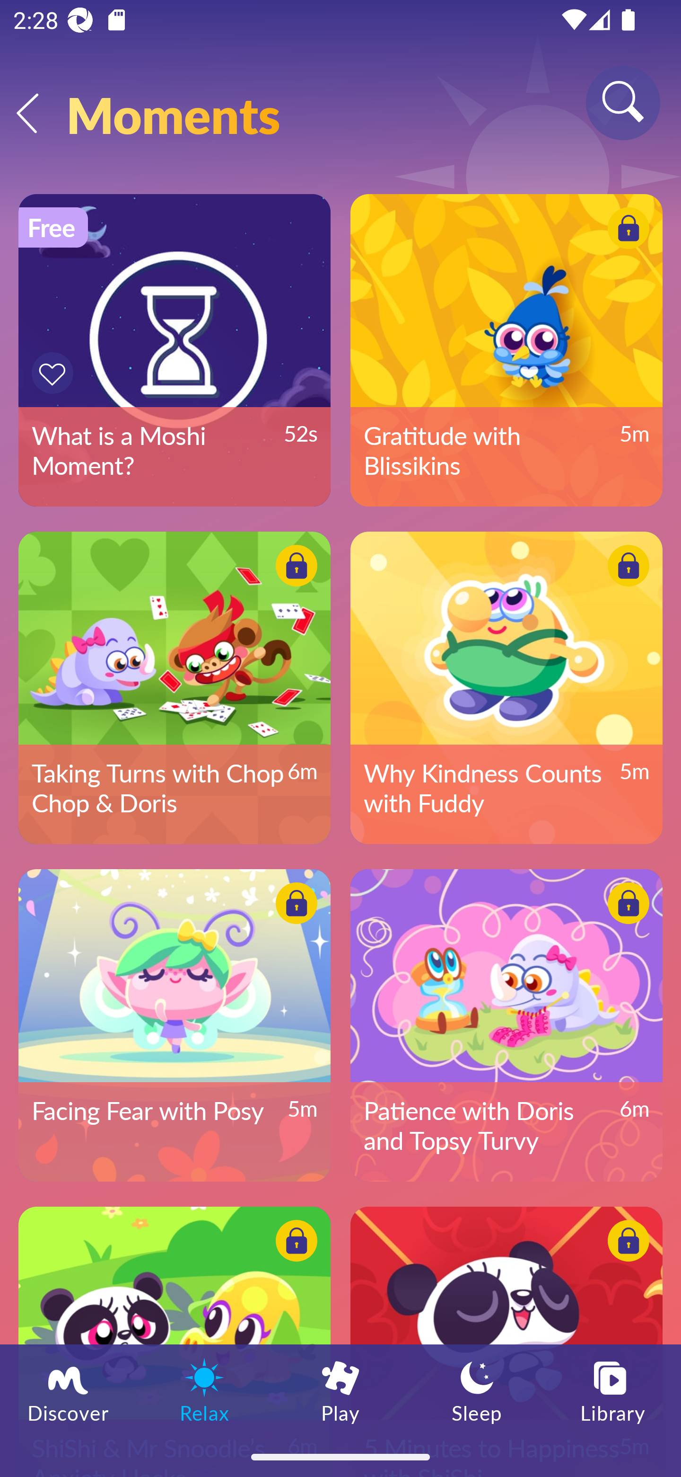 The width and height of the screenshot is (681, 1477). I want to click on Featured Content Button Facing Fear with Posy 5m, so click(174, 1025).